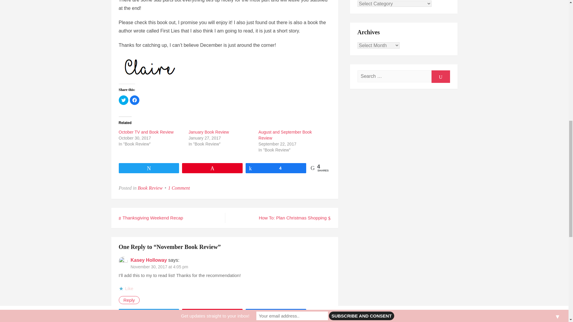 The width and height of the screenshot is (573, 322). What do you see at coordinates (146, 132) in the screenshot?
I see `January Book Review` at bounding box center [146, 132].